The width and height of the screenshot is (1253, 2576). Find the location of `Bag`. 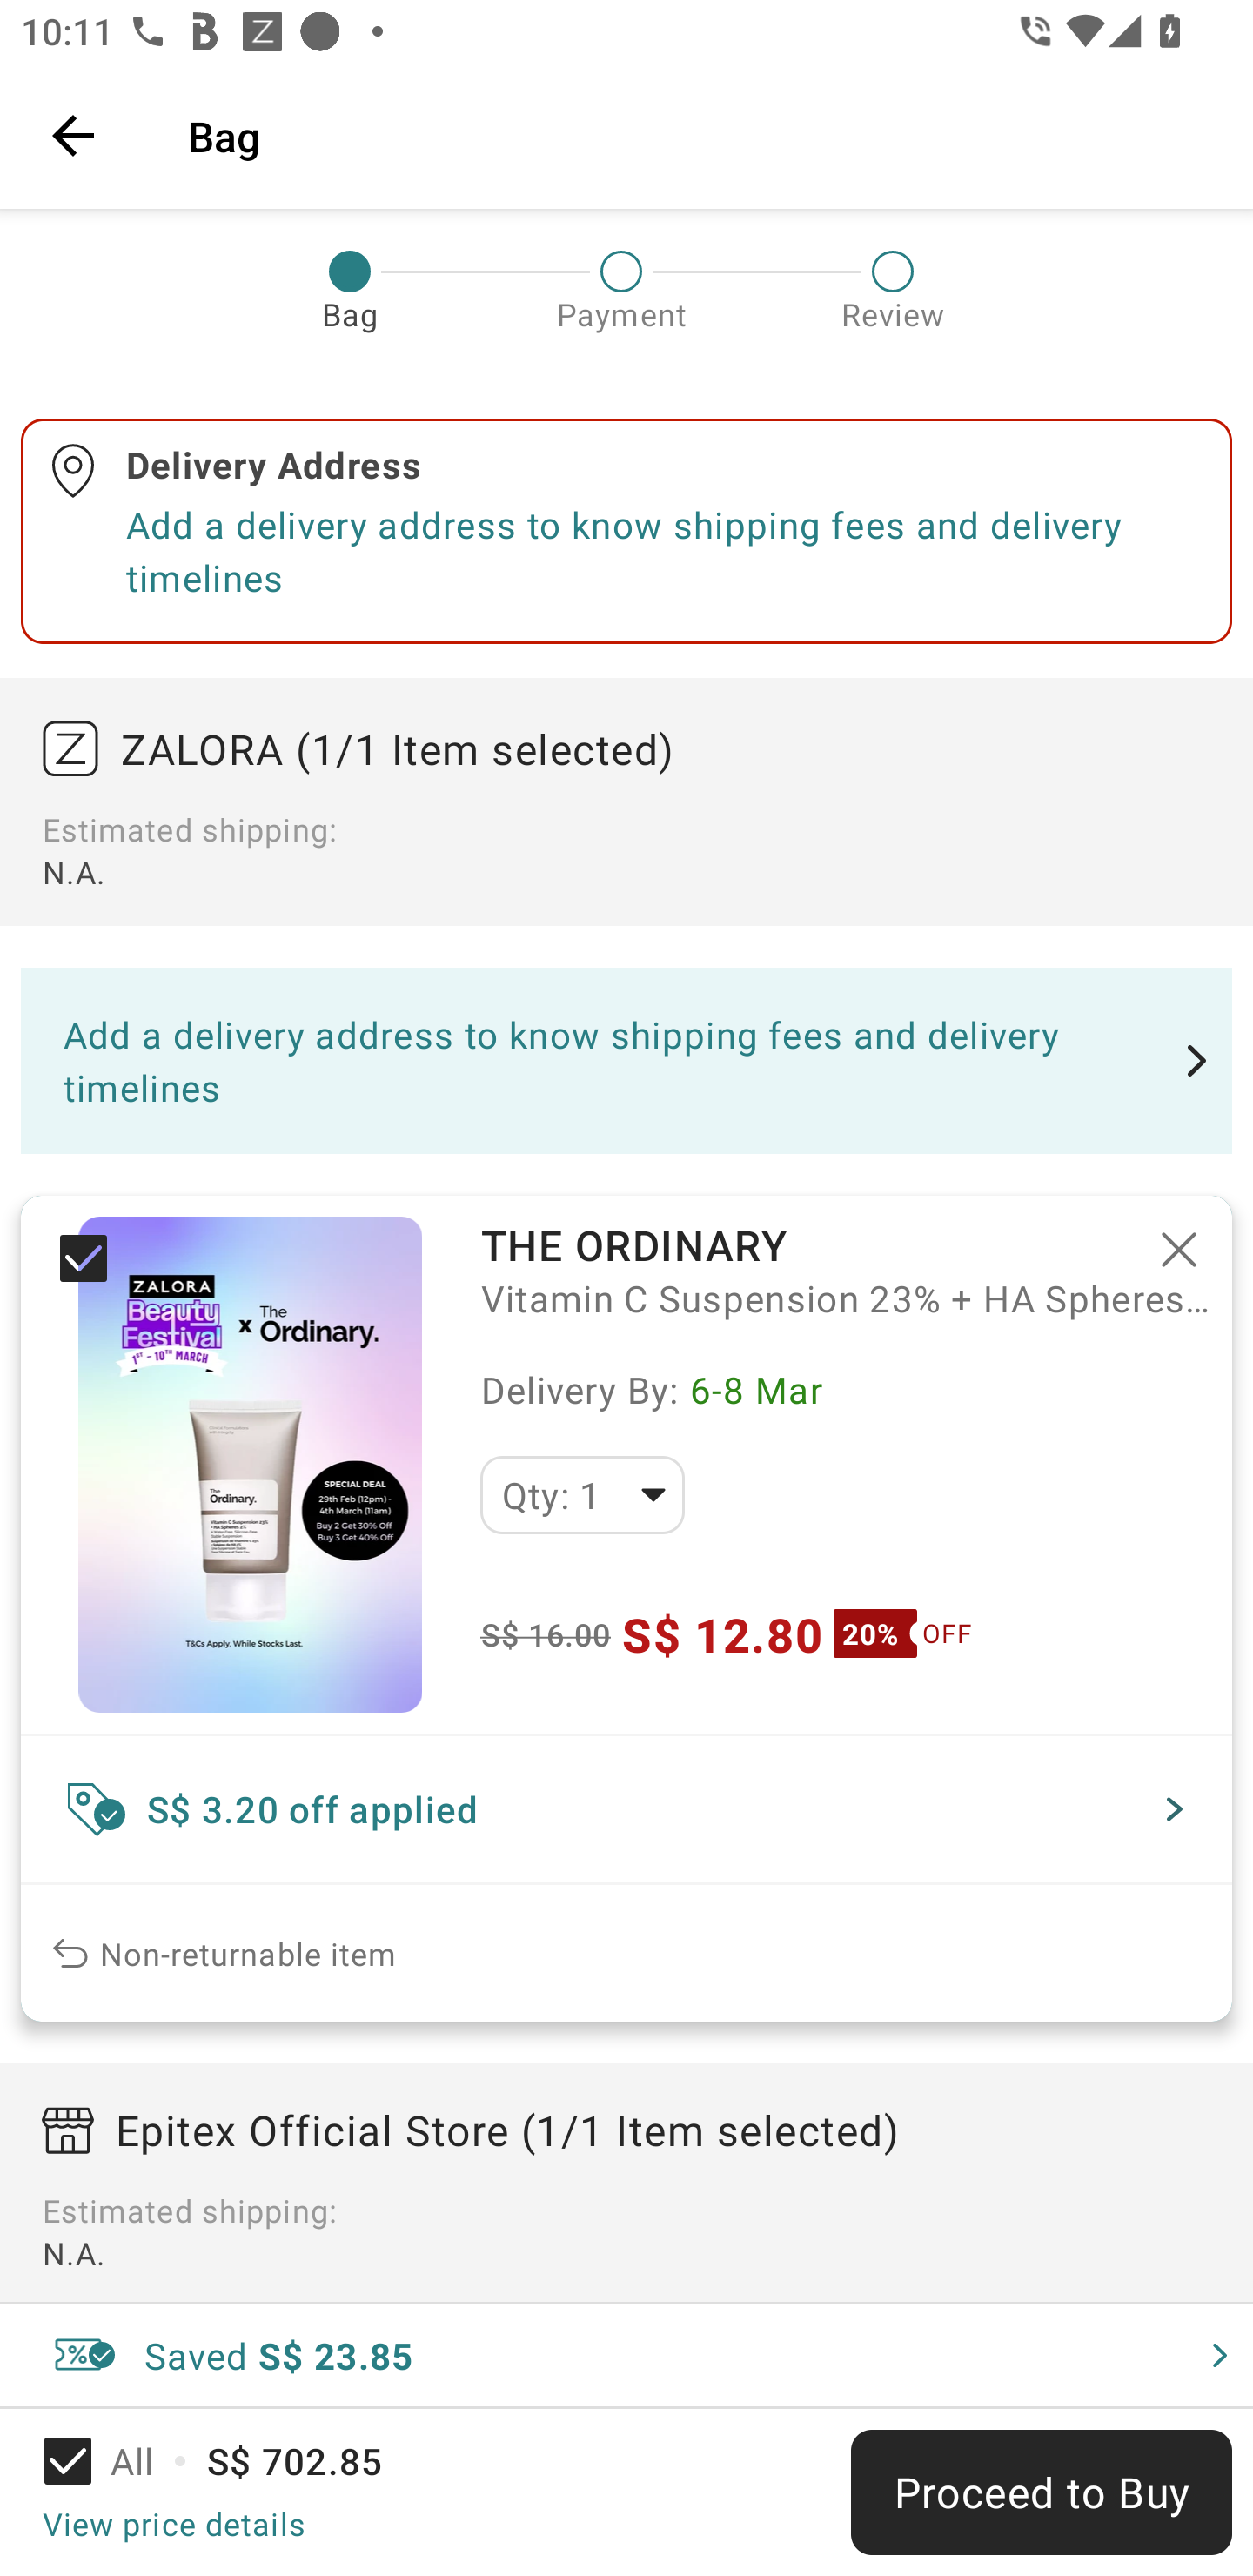

Bag is located at coordinates (700, 135).